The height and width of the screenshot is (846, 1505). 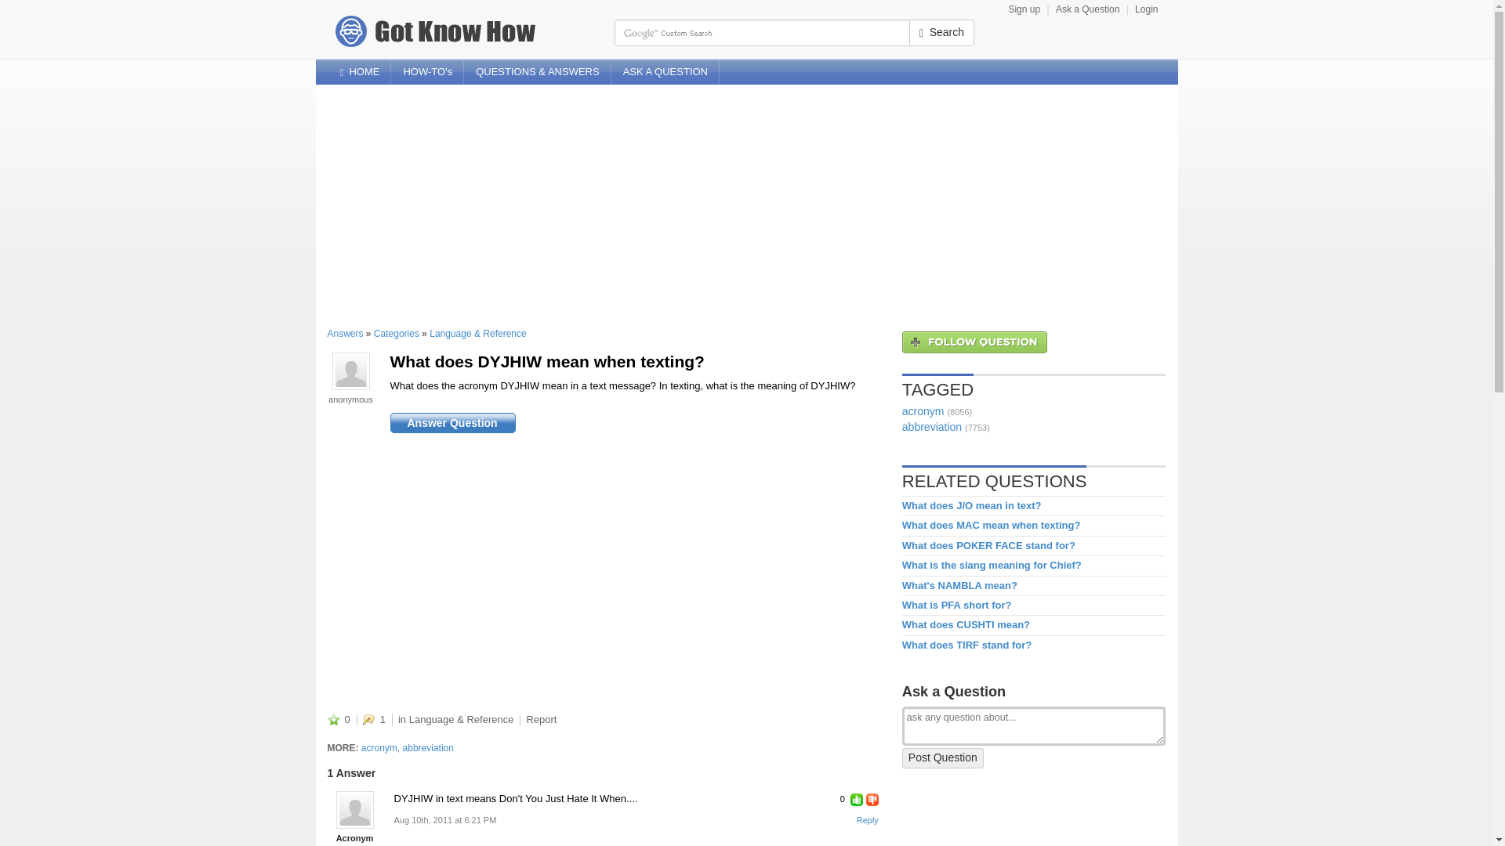 What do you see at coordinates (354, 810) in the screenshot?
I see `Acronym` at bounding box center [354, 810].